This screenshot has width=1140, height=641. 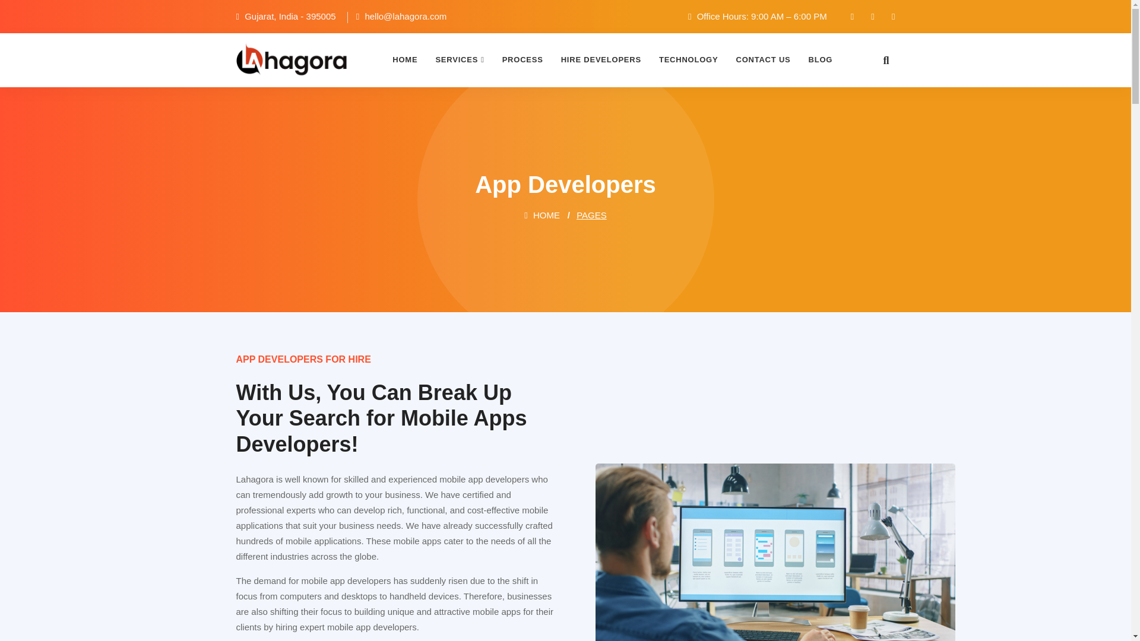 What do you see at coordinates (522, 59) in the screenshot?
I see `PROCESS` at bounding box center [522, 59].